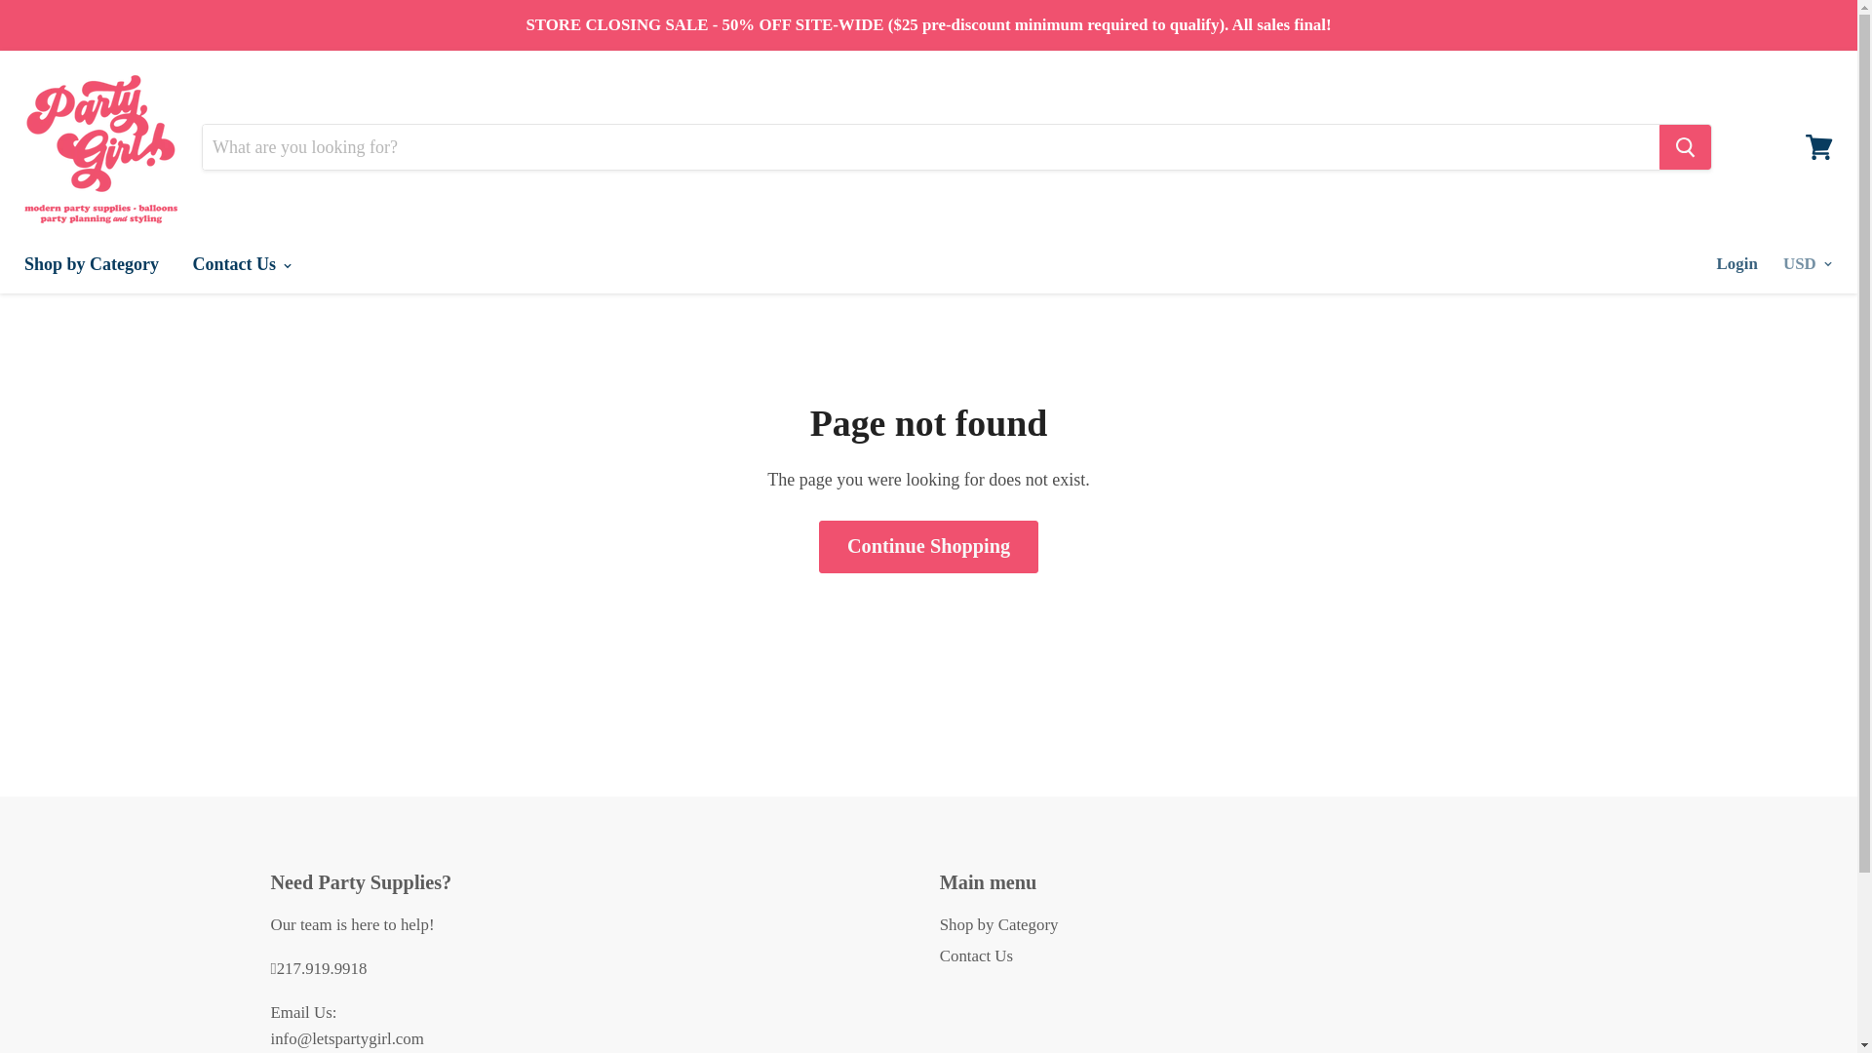  I want to click on Shop by Category, so click(92, 263).